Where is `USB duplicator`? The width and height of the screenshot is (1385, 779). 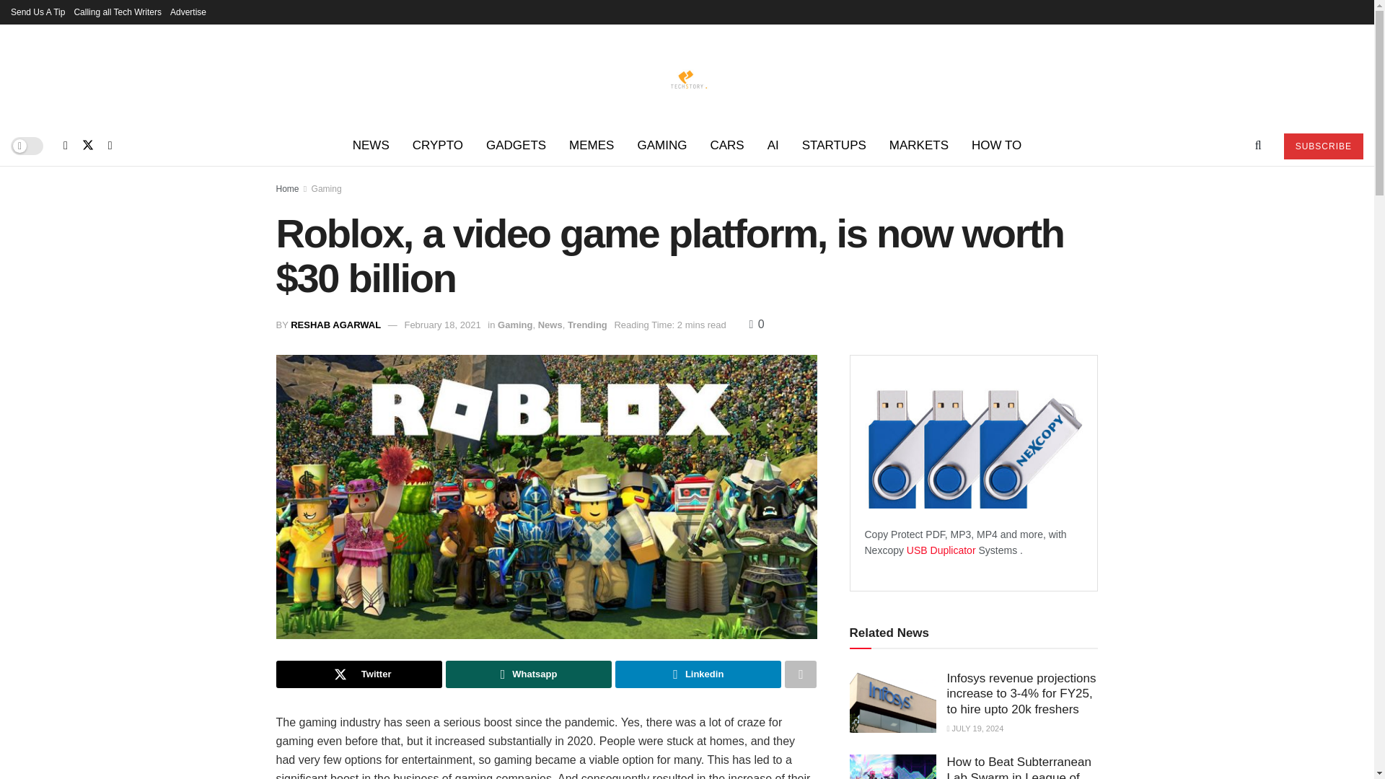
USB duplicator is located at coordinates (941, 550).